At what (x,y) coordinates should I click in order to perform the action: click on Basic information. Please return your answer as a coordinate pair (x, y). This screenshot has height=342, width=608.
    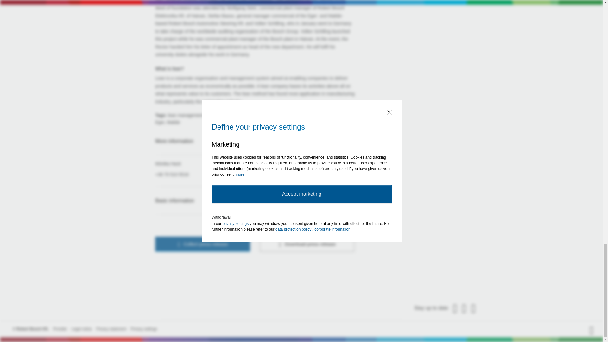
    Looking at the image, I should click on (255, 201).